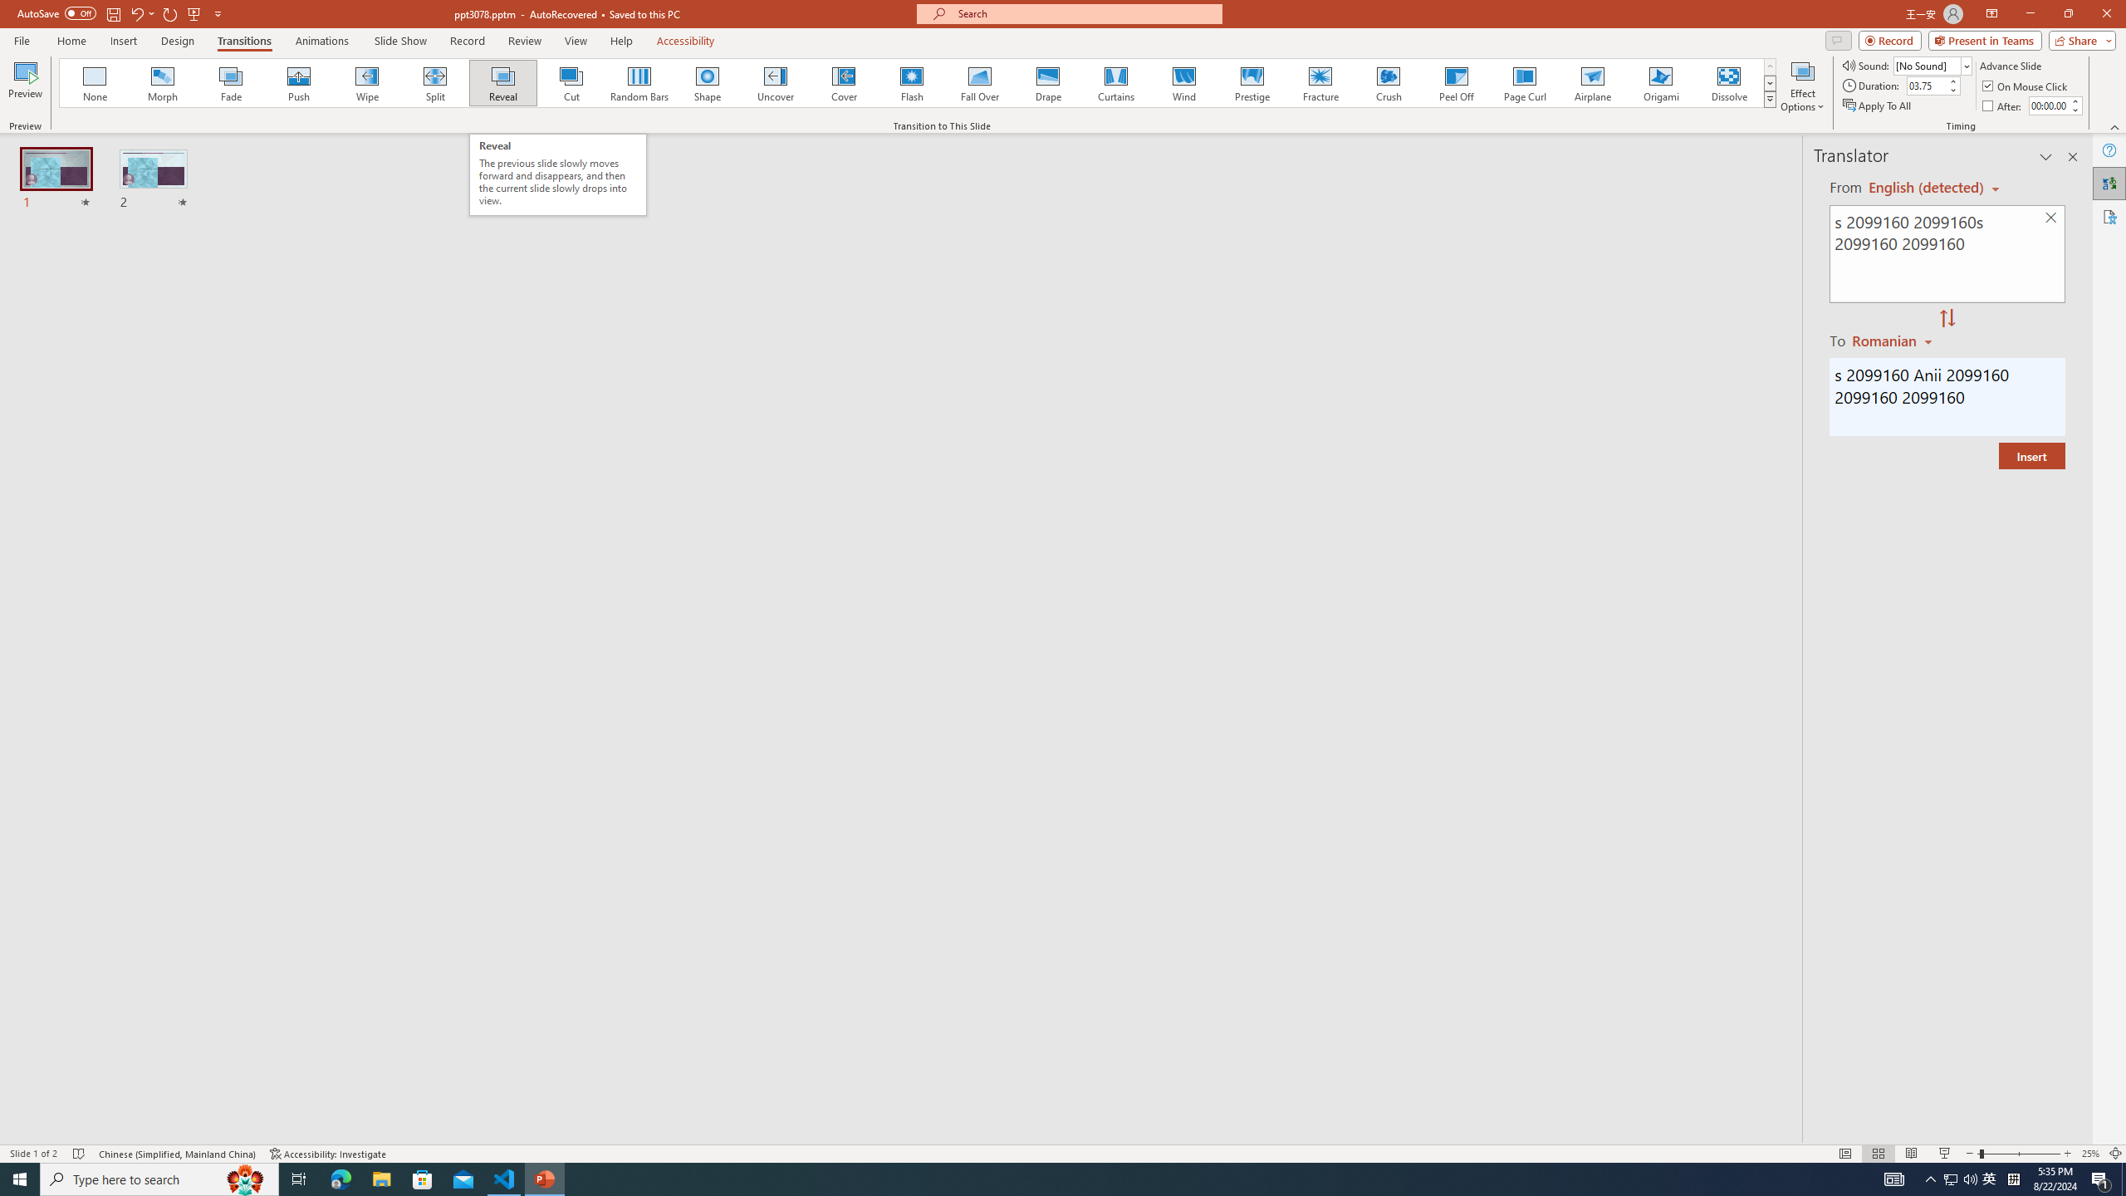 The image size is (2126, 1196). What do you see at coordinates (912, 83) in the screenshot?
I see `Flash` at bounding box center [912, 83].